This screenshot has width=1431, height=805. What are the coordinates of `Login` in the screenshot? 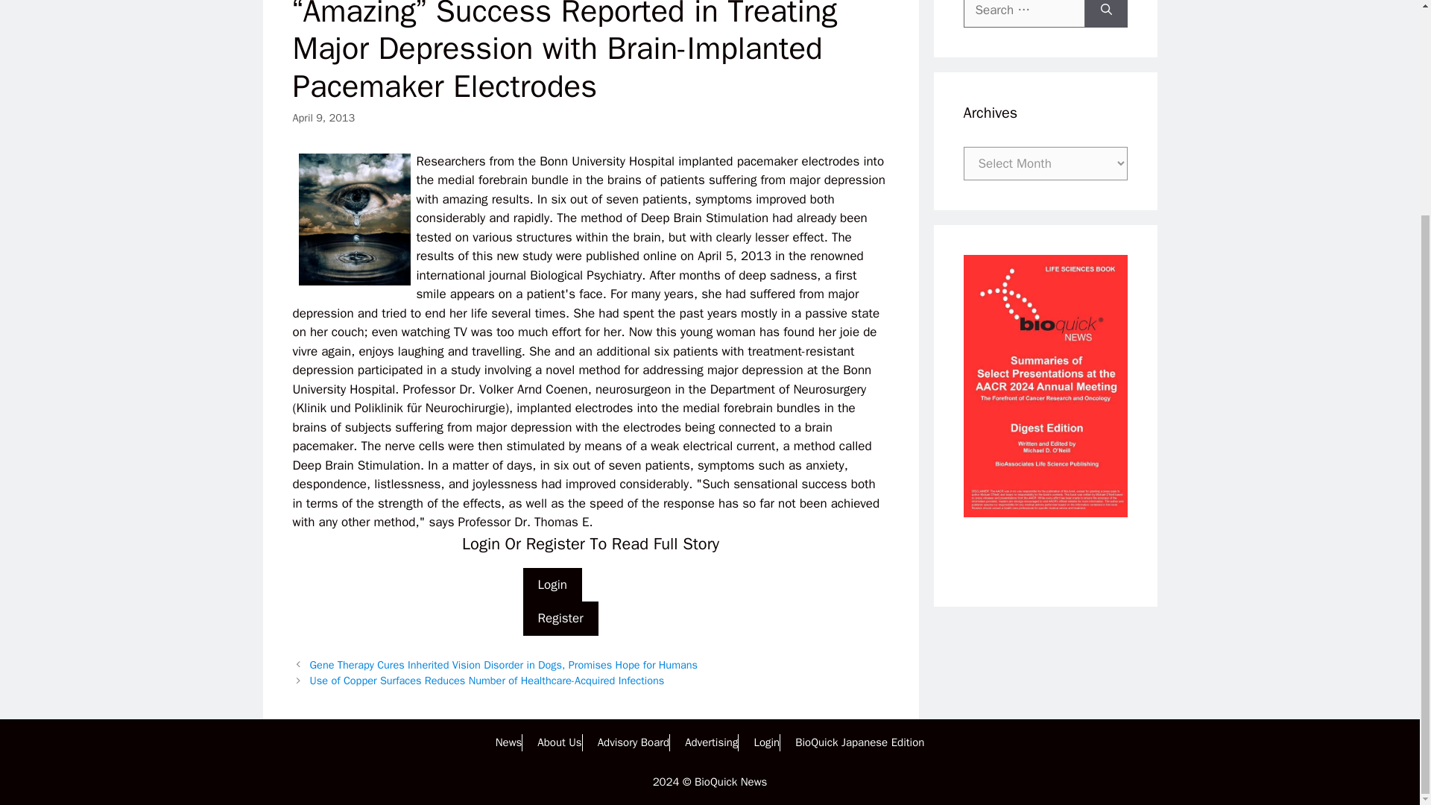 It's located at (553, 584).